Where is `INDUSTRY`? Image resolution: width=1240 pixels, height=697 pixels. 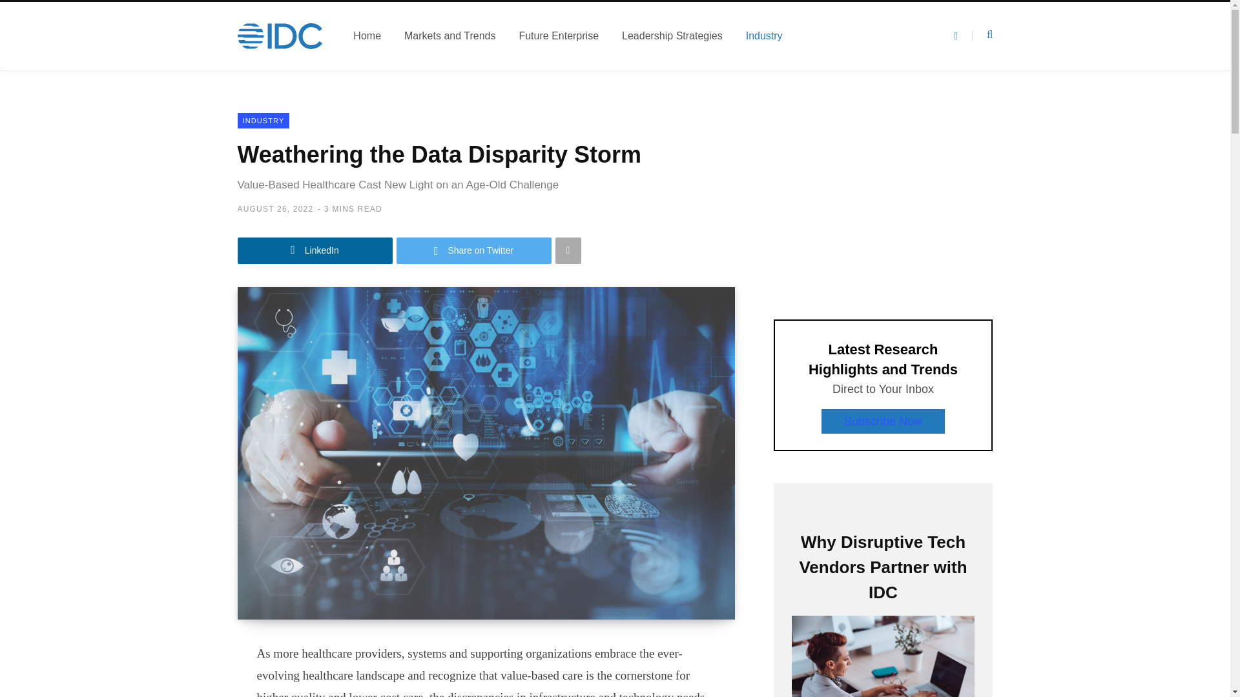 INDUSTRY is located at coordinates (263, 120).